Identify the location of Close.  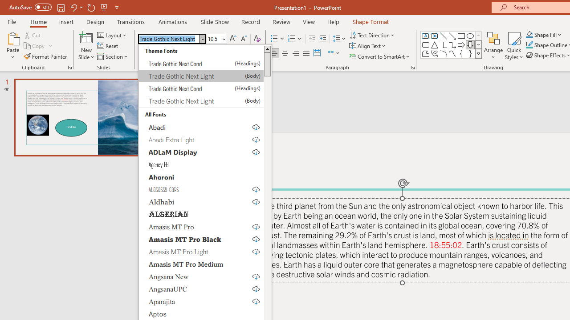
(202, 39).